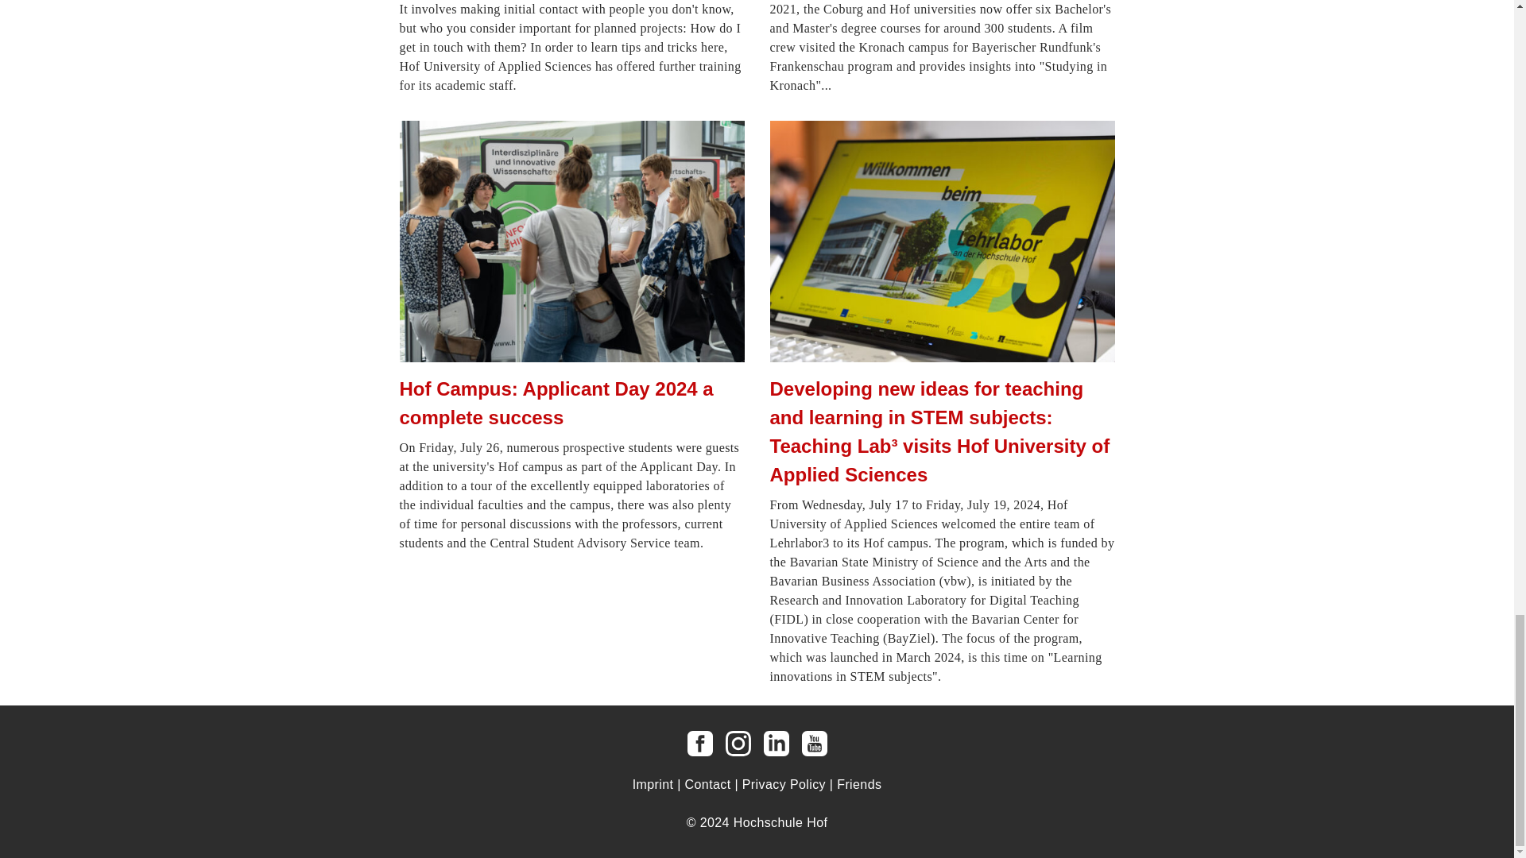 The height and width of the screenshot is (858, 1526). I want to click on Contact, so click(707, 783).